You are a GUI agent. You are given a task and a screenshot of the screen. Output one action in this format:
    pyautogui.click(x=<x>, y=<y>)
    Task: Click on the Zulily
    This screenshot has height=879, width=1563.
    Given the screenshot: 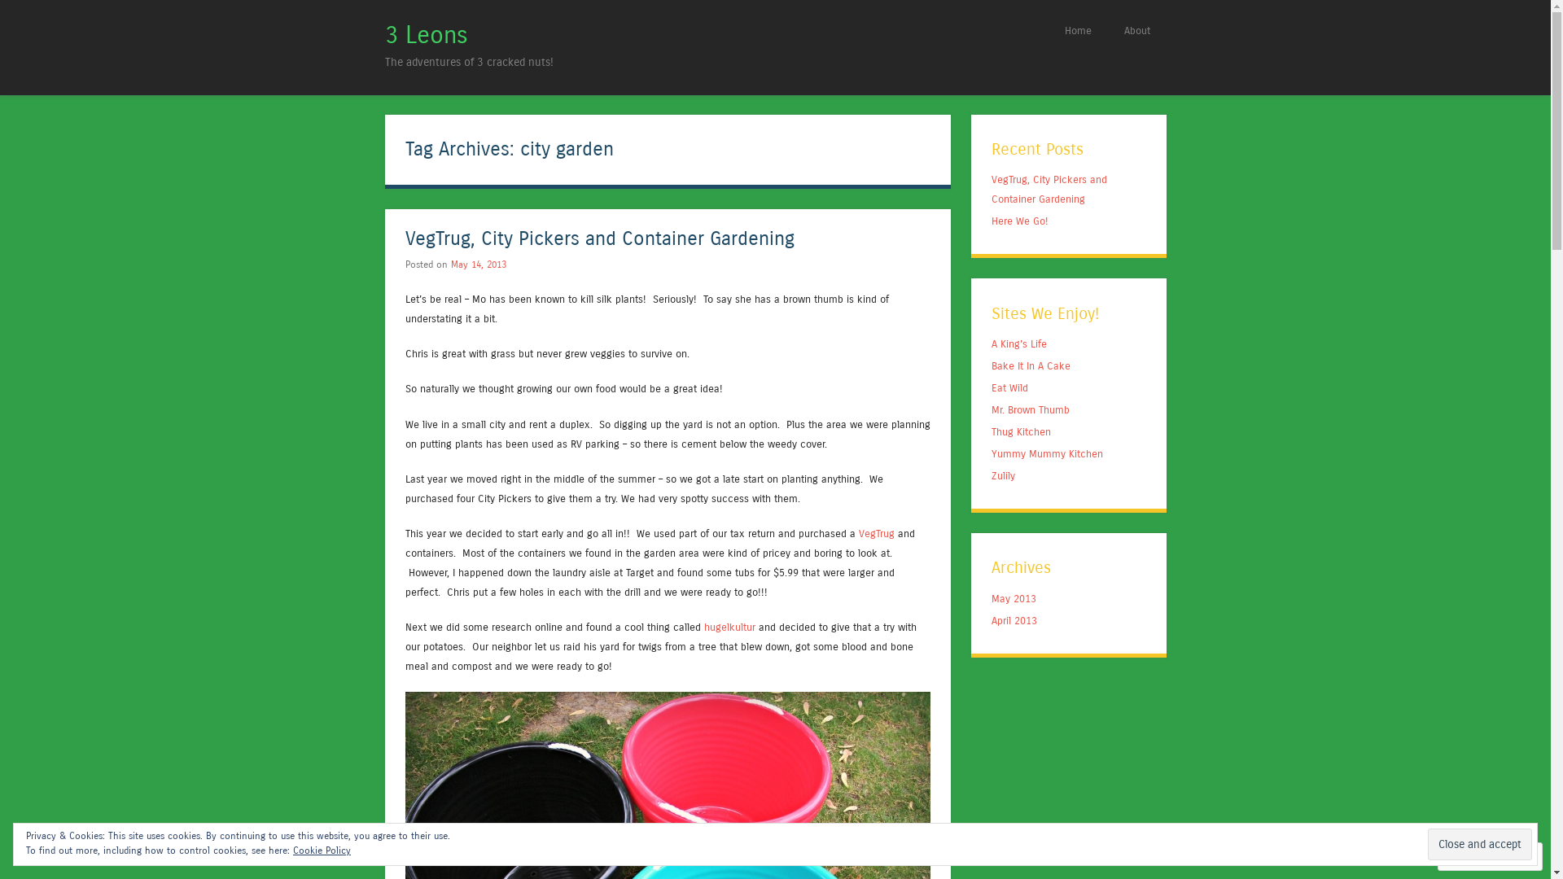 What is the action you would take?
    pyautogui.click(x=1003, y=475)
    